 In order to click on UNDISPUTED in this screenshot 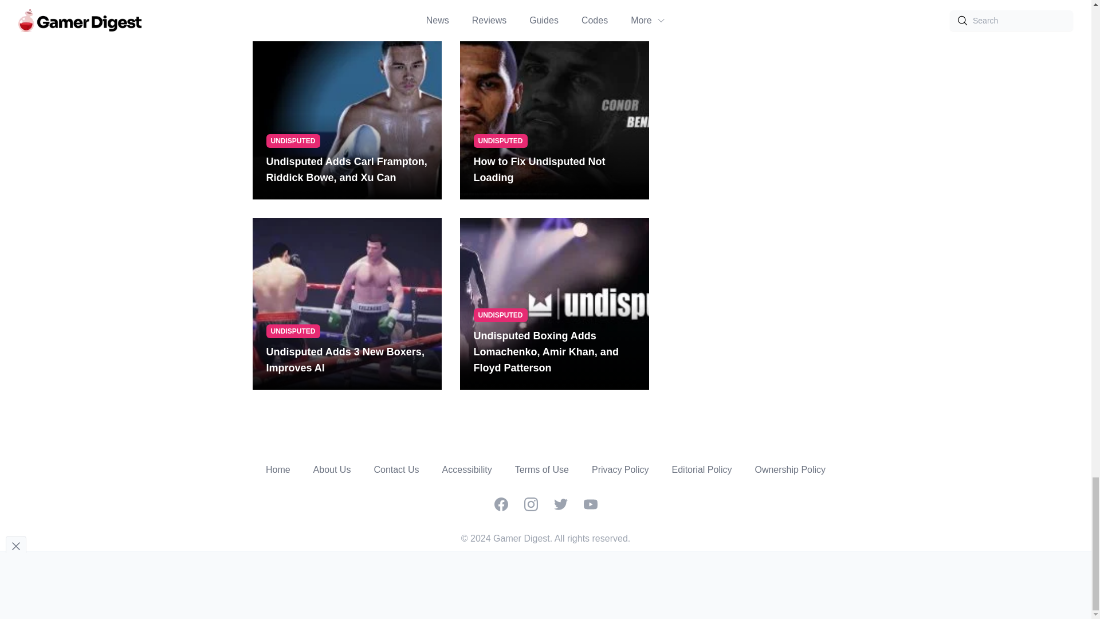, I will do `click(500, 141)`.